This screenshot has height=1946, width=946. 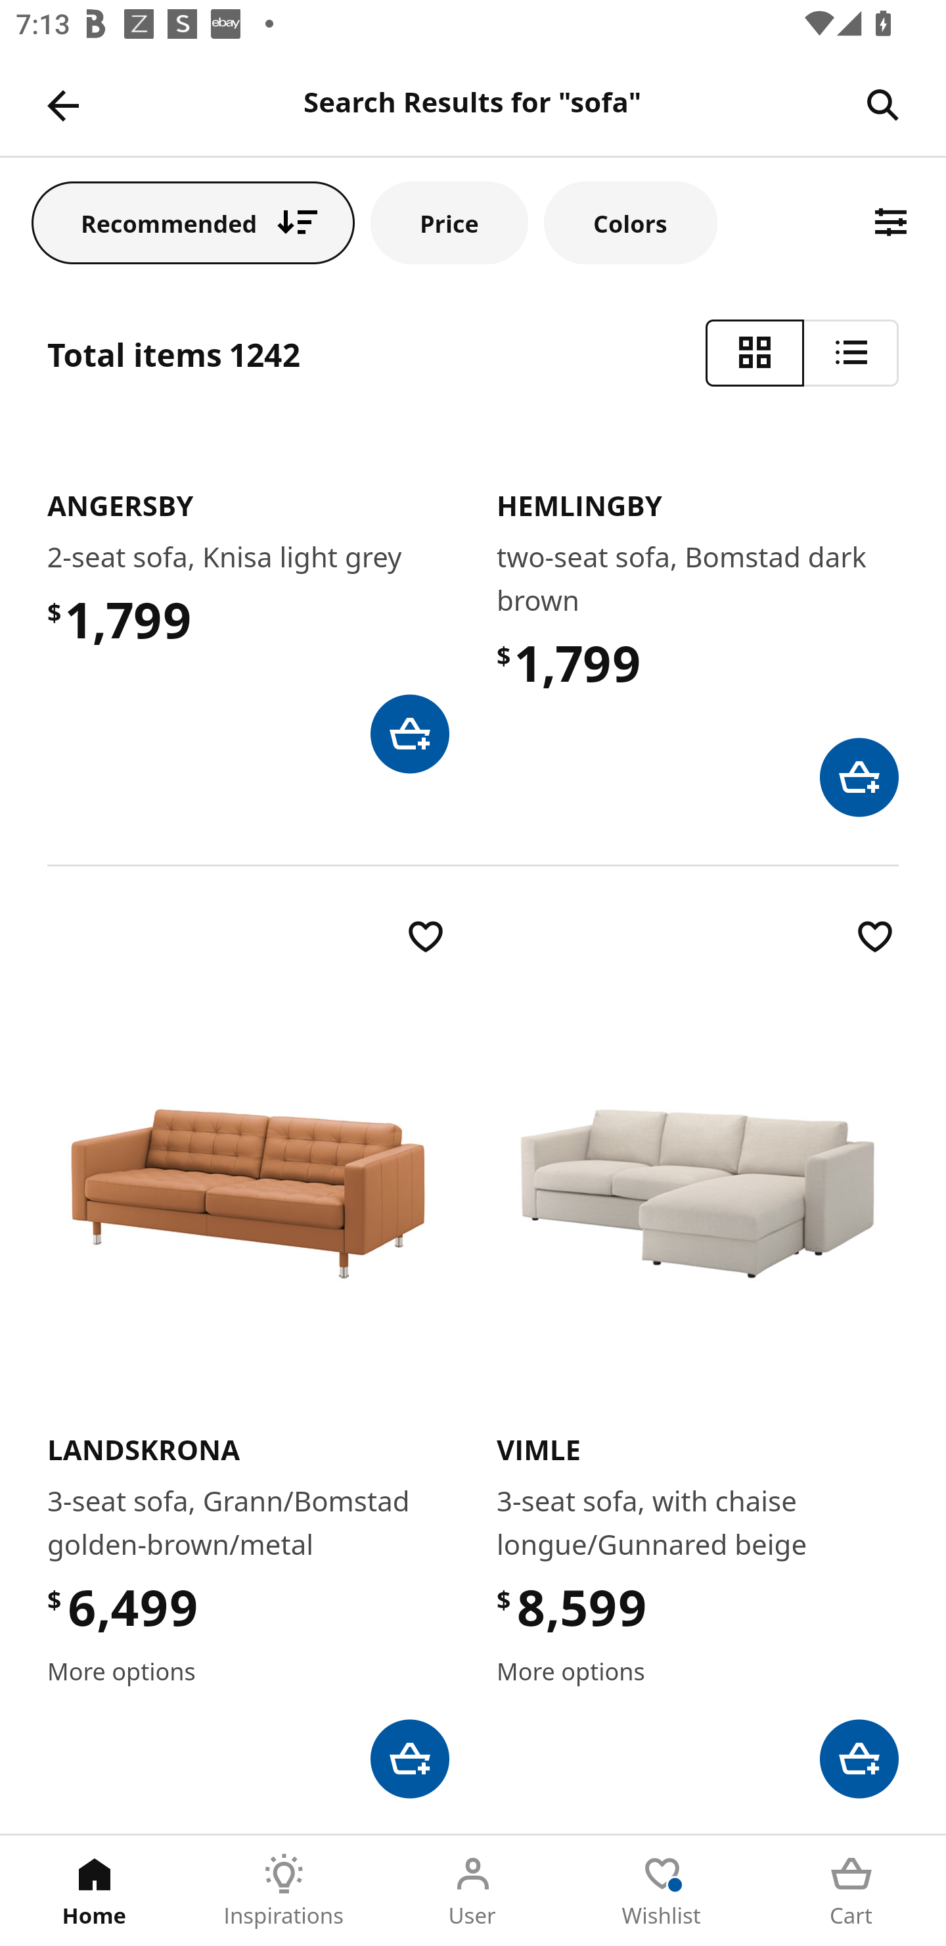 What do you see at coordinates (473, 1891) in the screenshot?
I see `User
Tab 3 of 5` at bounding box center [473, 1891].